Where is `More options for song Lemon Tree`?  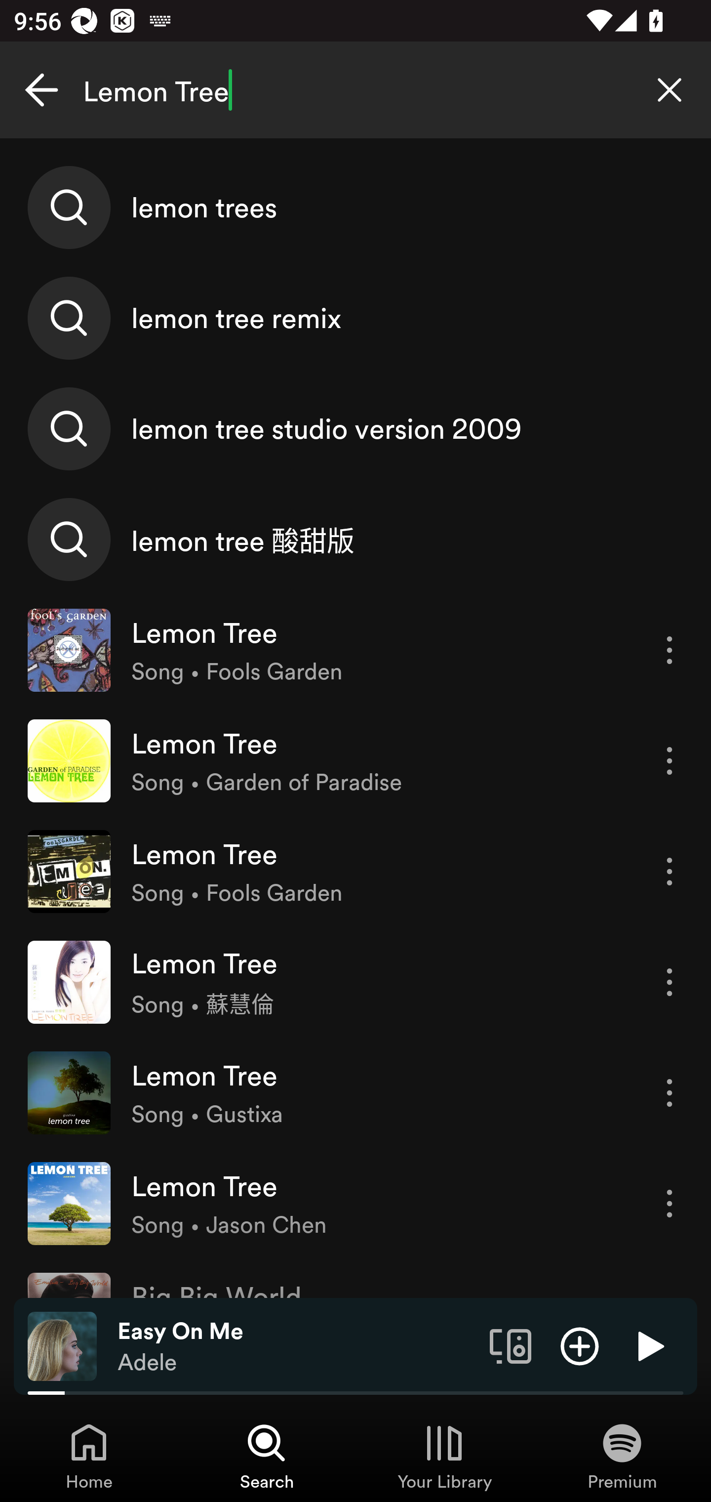
More options for song Lemon Tree is located at coordinates (670, 982).